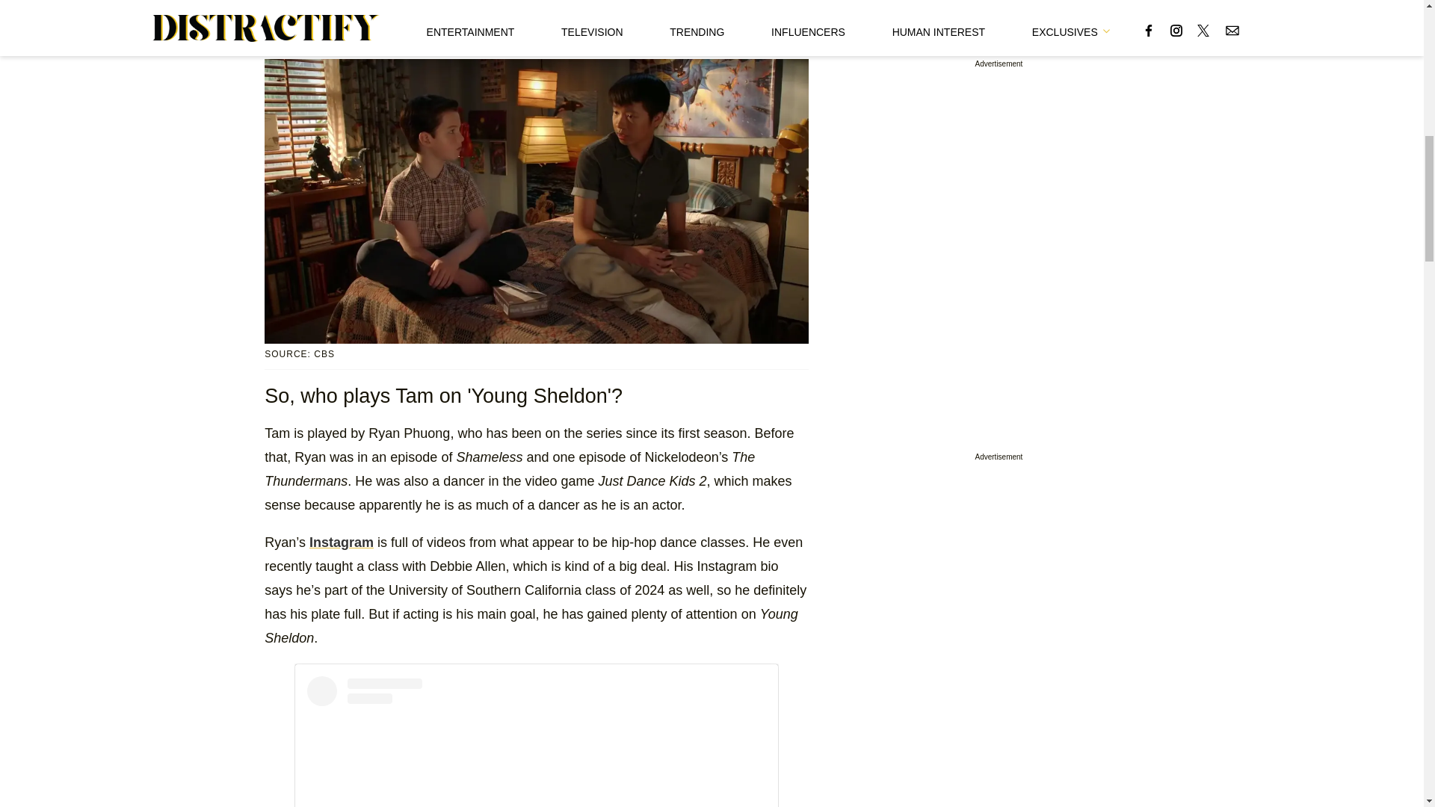 Image resolution: width=1435 pixels, height=807 pixels. Describe the element at coordinates (341, 542) in the screenshot. I see `Instagram` at that location.